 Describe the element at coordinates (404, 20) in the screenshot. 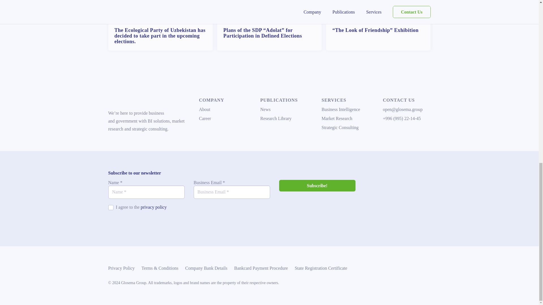

I see `UZA News` at that location.